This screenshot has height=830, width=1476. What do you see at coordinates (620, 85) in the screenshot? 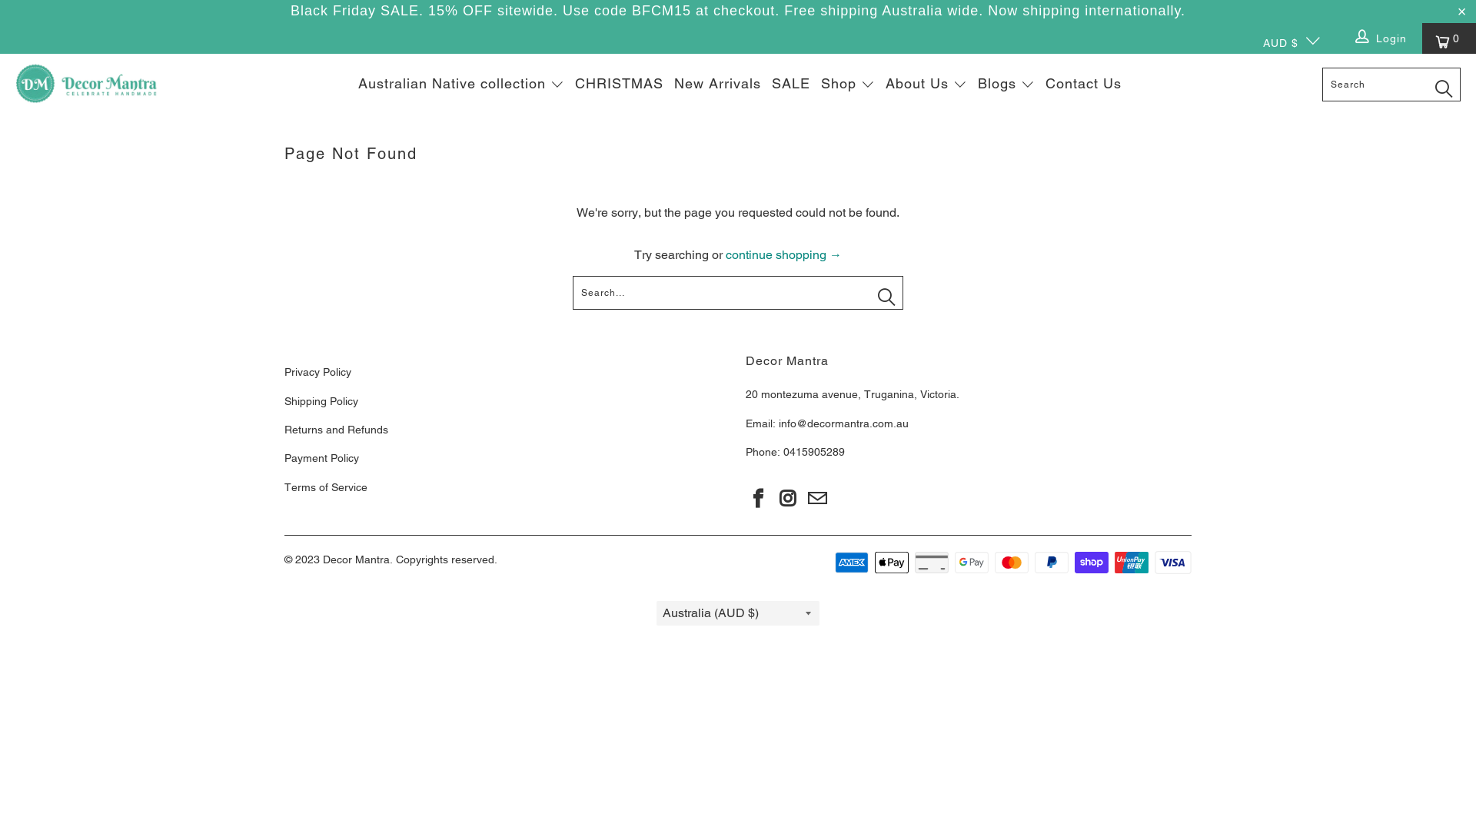
I see `CHRISTMAS` at bounding box center [620, 85].